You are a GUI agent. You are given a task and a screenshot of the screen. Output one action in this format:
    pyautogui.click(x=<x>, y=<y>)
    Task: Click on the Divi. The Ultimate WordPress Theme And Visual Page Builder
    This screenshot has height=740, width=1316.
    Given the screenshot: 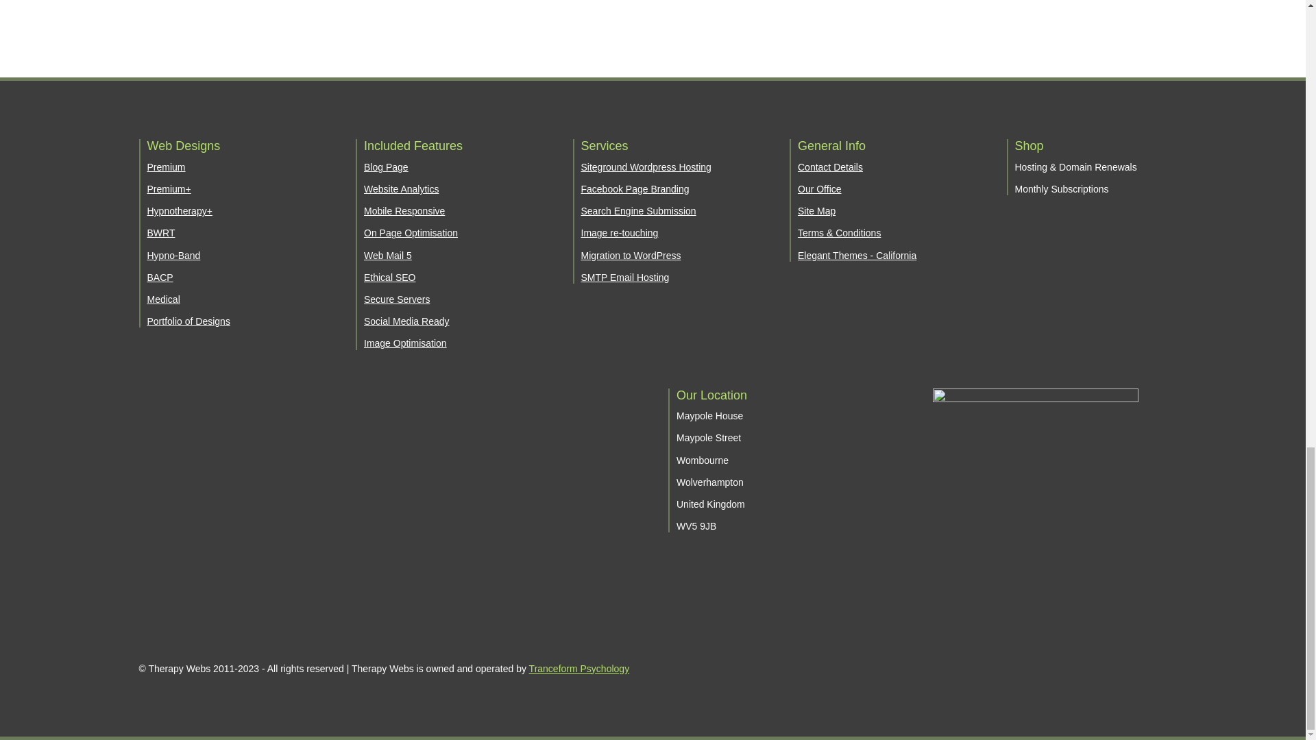 What is the action you would take?
    pyautogui.click(x=929, y=10)
    